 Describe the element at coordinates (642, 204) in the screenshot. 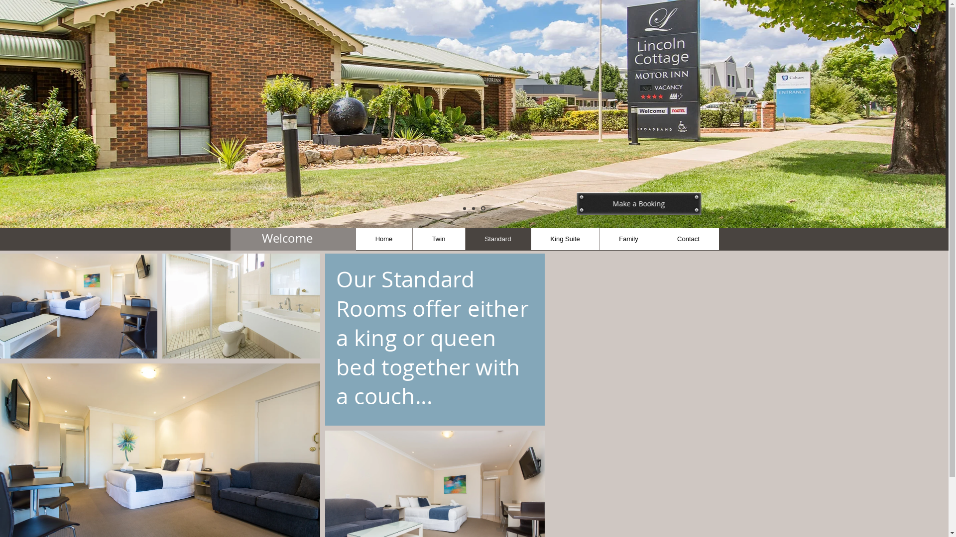

I see `Make a Booking` at that location.